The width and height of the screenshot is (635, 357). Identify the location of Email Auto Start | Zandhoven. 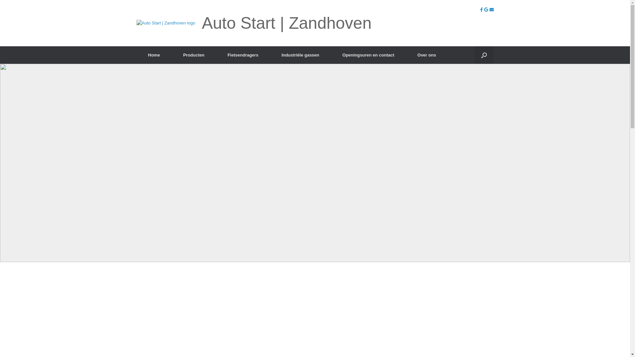
(491, 10).